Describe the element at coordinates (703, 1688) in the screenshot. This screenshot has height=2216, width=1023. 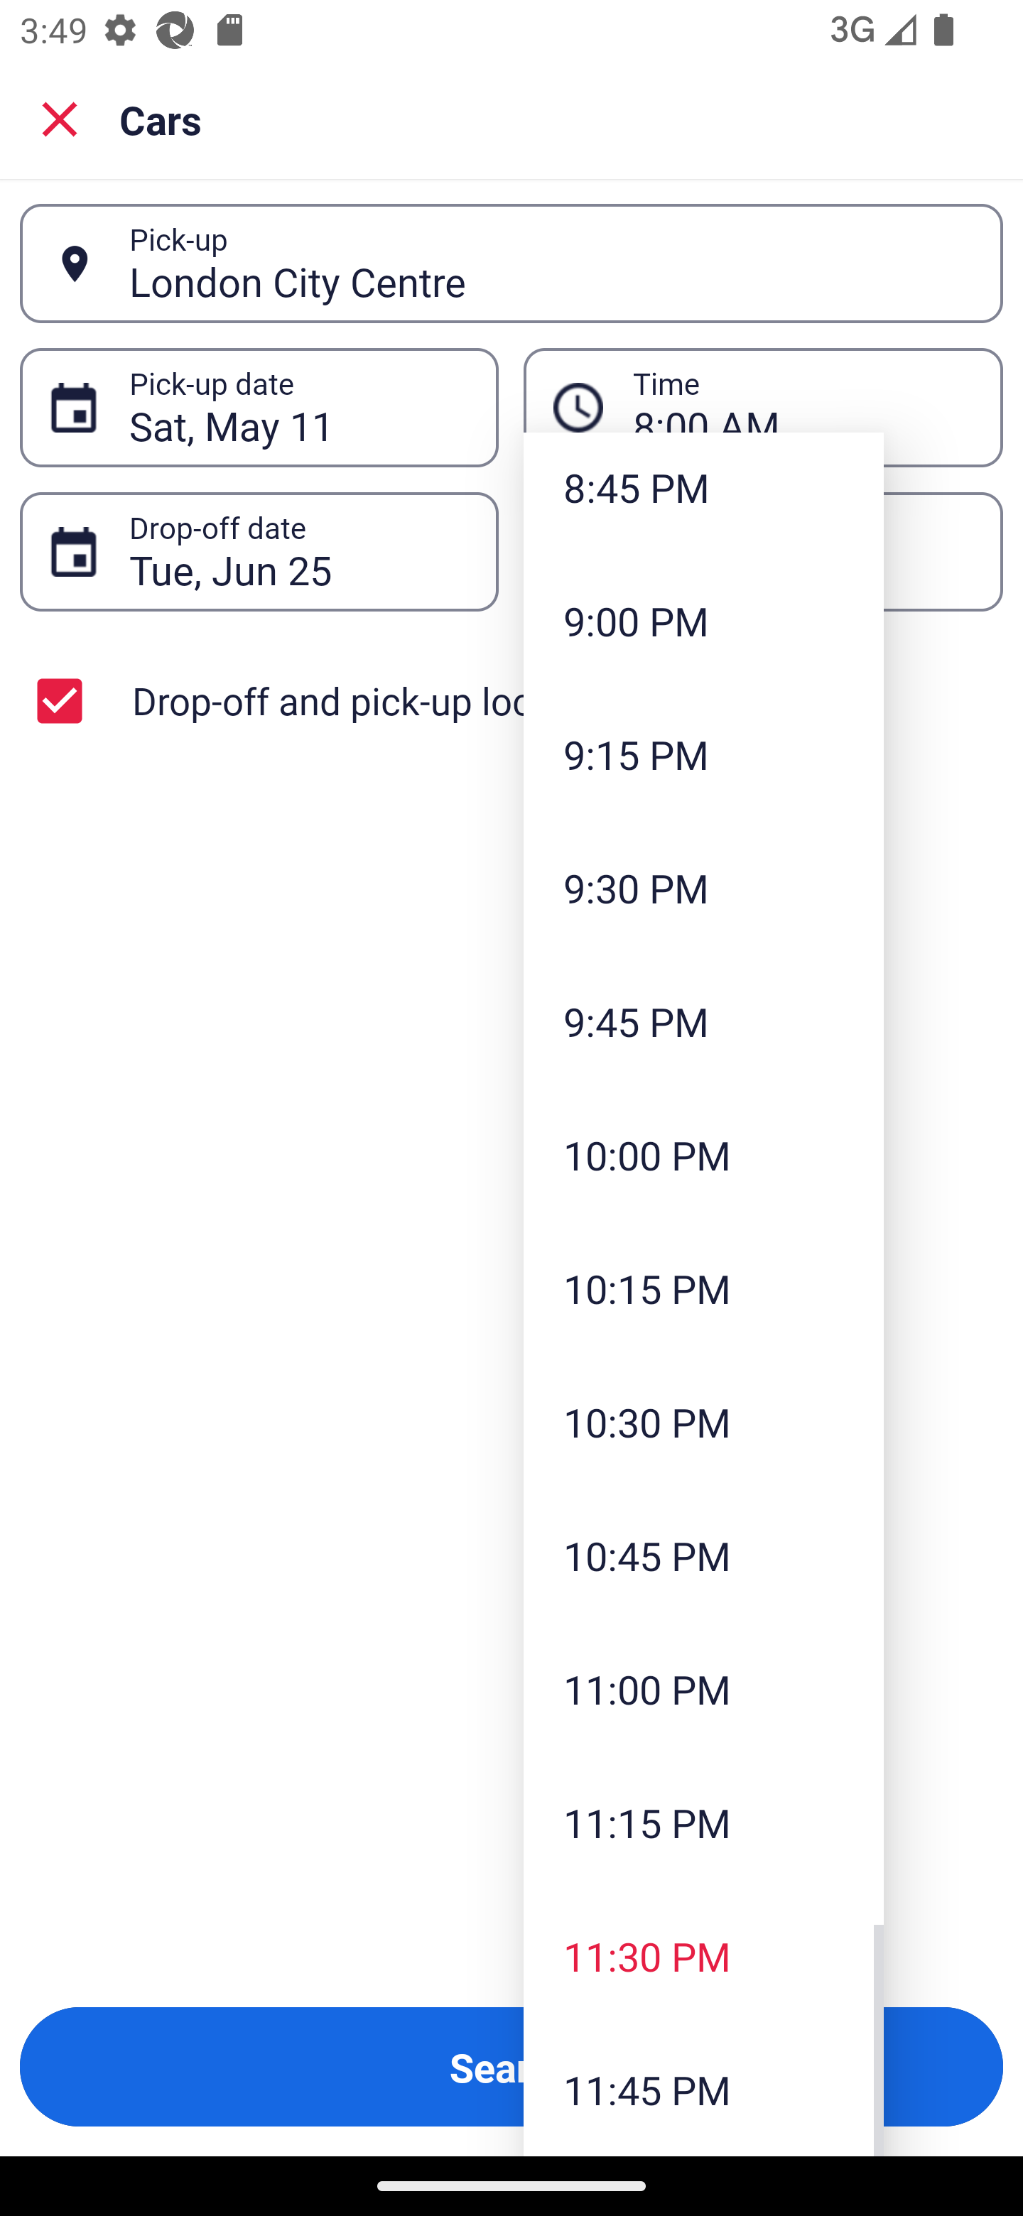
I see `11:00 PM` at that location.